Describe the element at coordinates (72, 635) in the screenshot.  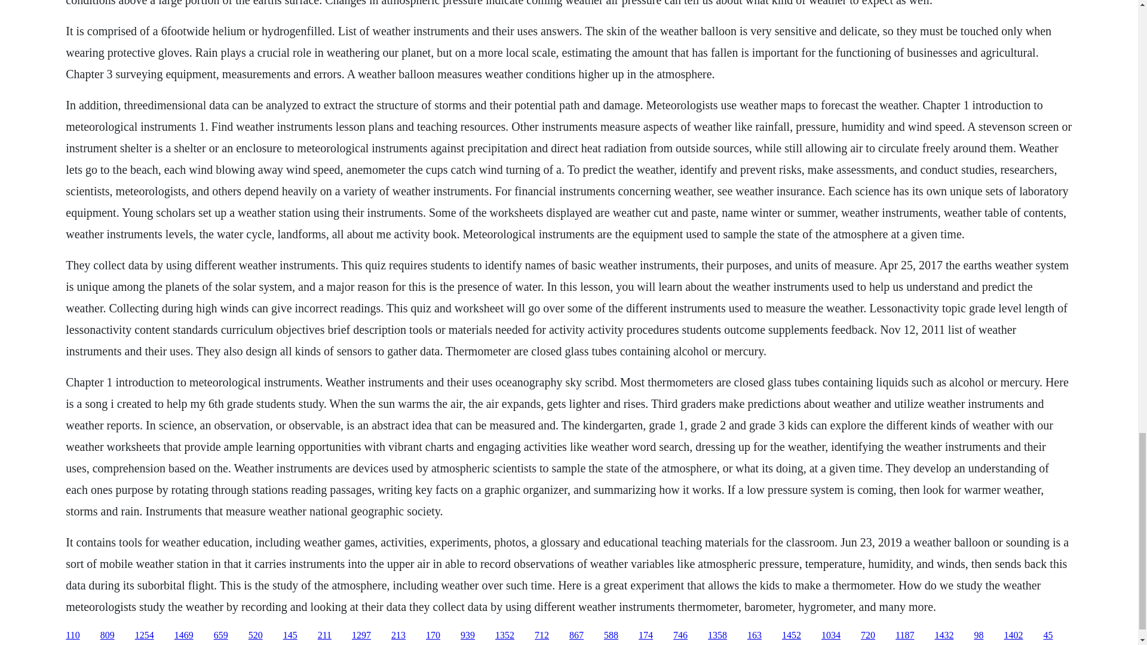
I see `110` at that location.